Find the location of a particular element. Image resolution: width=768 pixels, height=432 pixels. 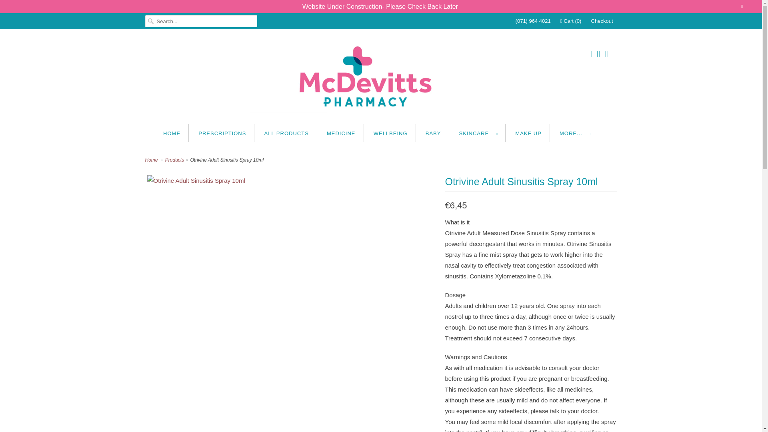

HOME is located at coordinates (172, 133).